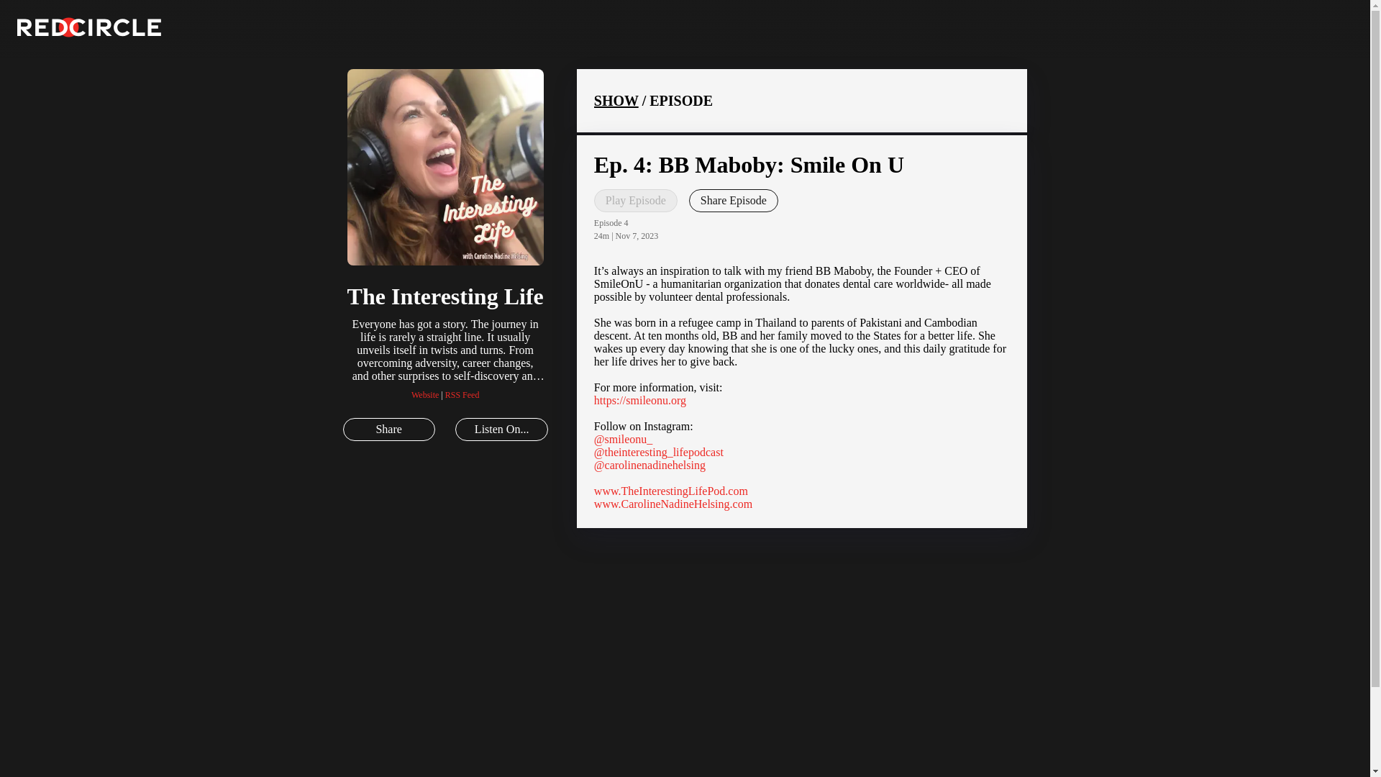 The image size is (1381, 777). Describe the element at coordinates (425, 395) in the screenshot. I see `Website` at that location.